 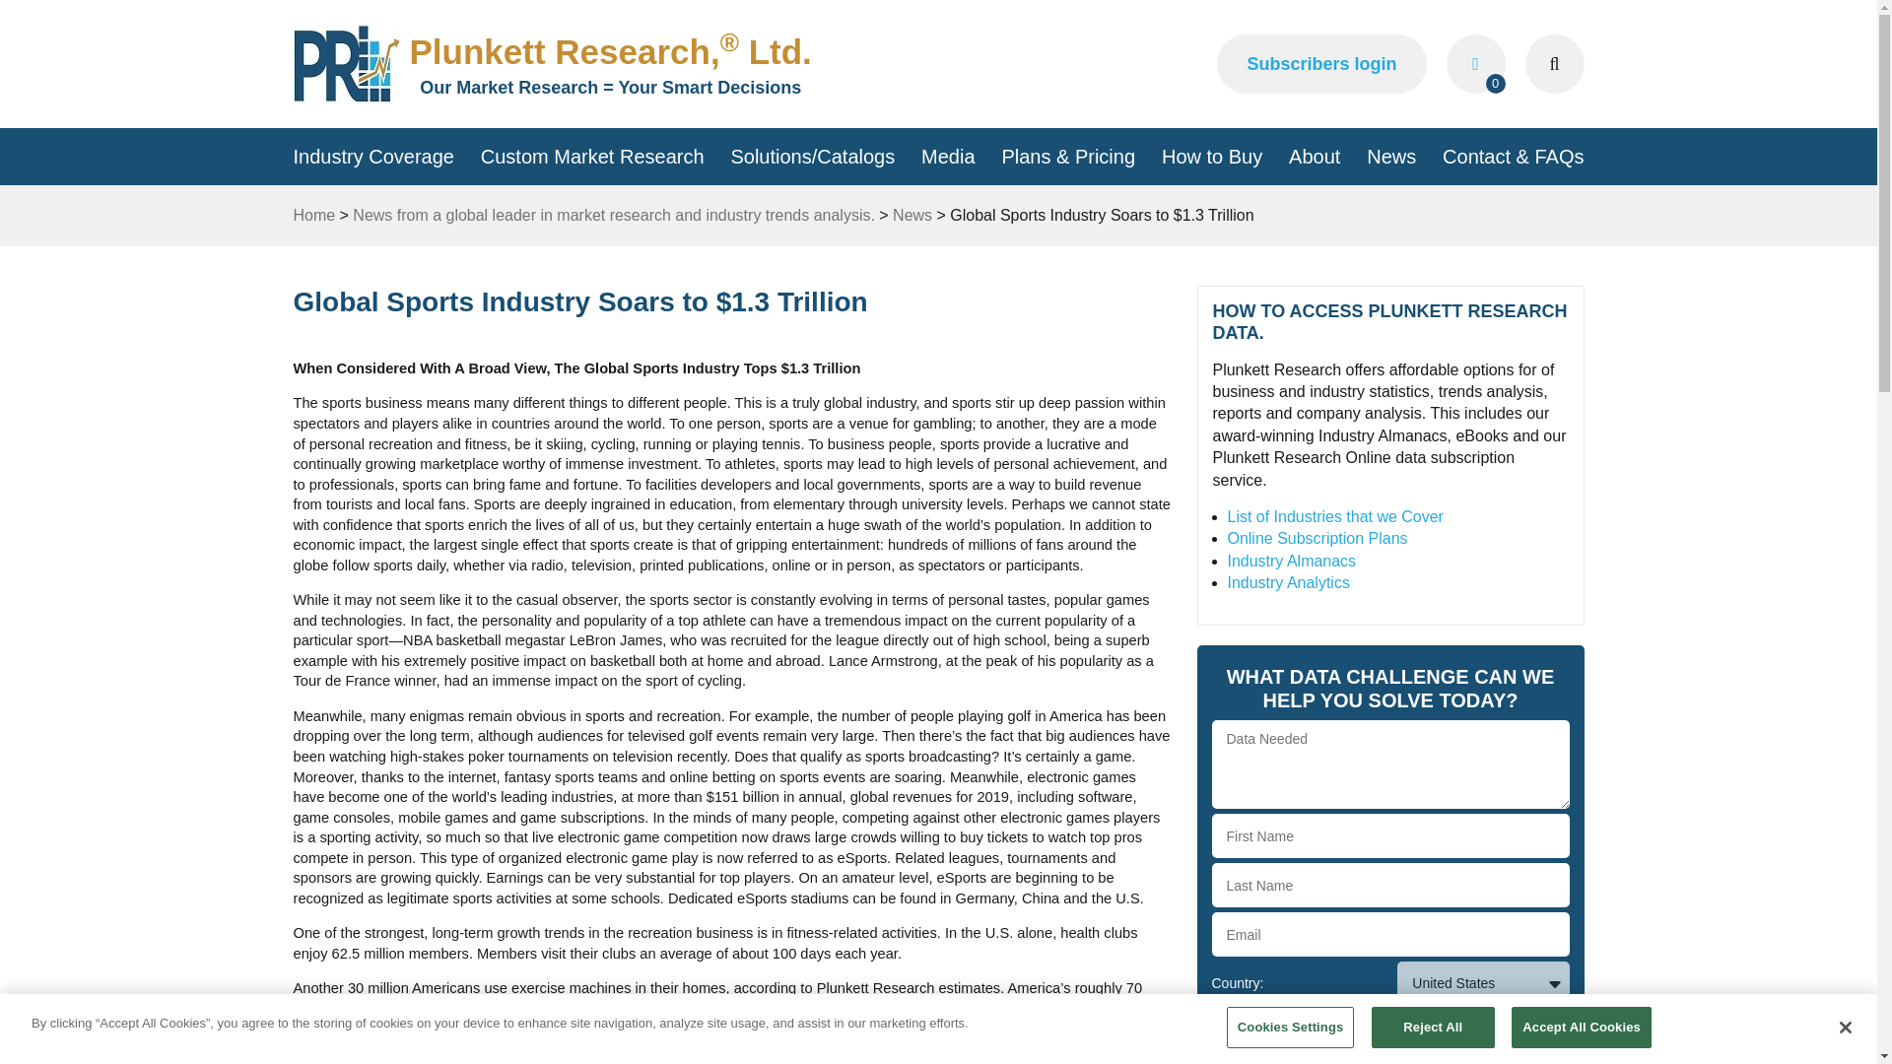 I want to click on News, so click(x=912, y=215).